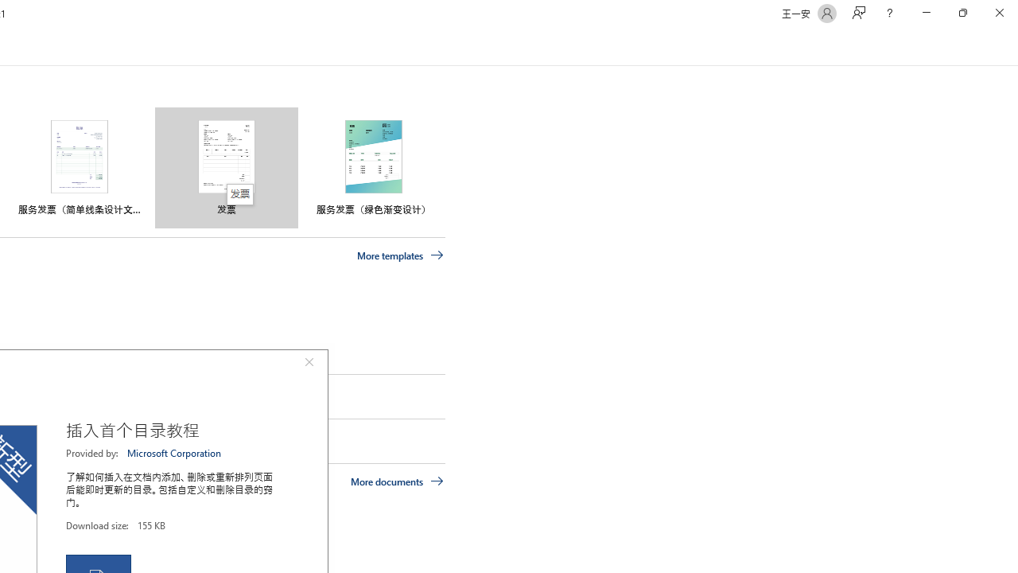 The height and width of the screenshot is (573, 1018). I want to click on Pin this item to the list, so click(16, 441).